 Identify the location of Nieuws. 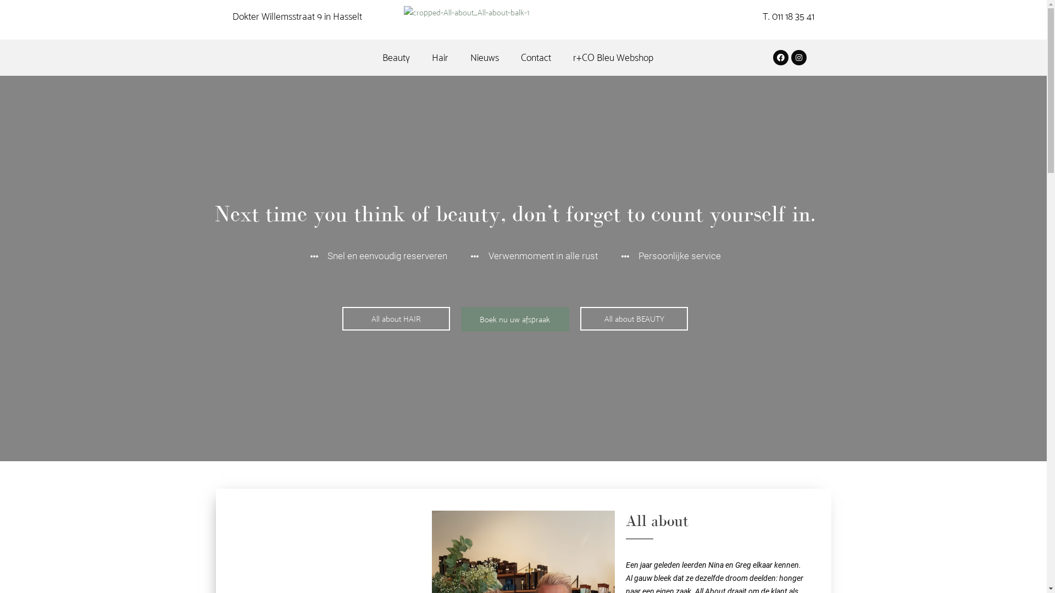
(485, 58).